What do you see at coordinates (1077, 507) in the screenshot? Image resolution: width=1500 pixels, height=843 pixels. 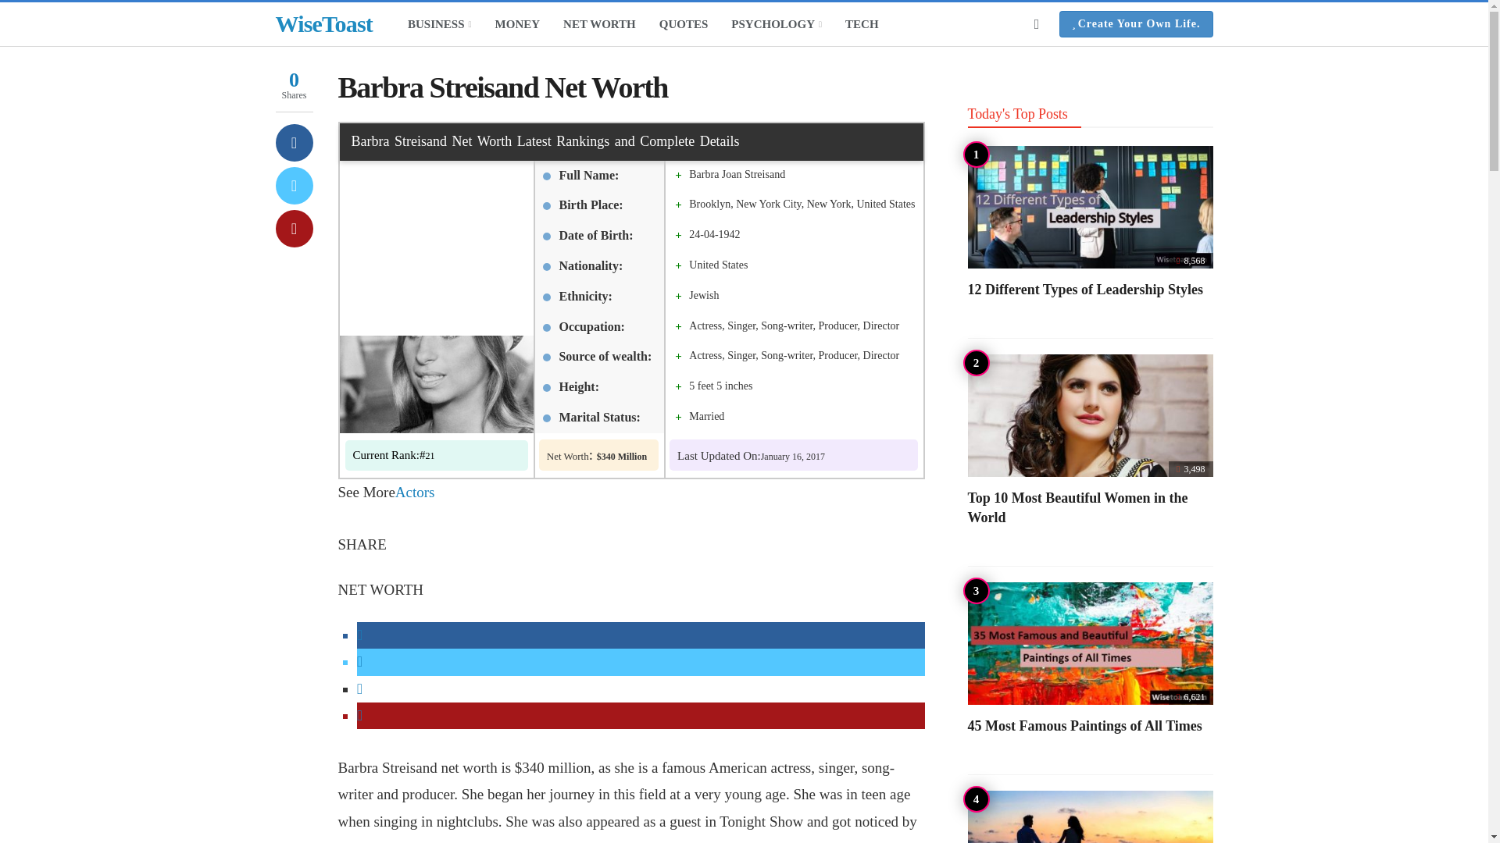 I see `Top 10 Most Beautiful Women in the World` at bounding box center [1077, 507].